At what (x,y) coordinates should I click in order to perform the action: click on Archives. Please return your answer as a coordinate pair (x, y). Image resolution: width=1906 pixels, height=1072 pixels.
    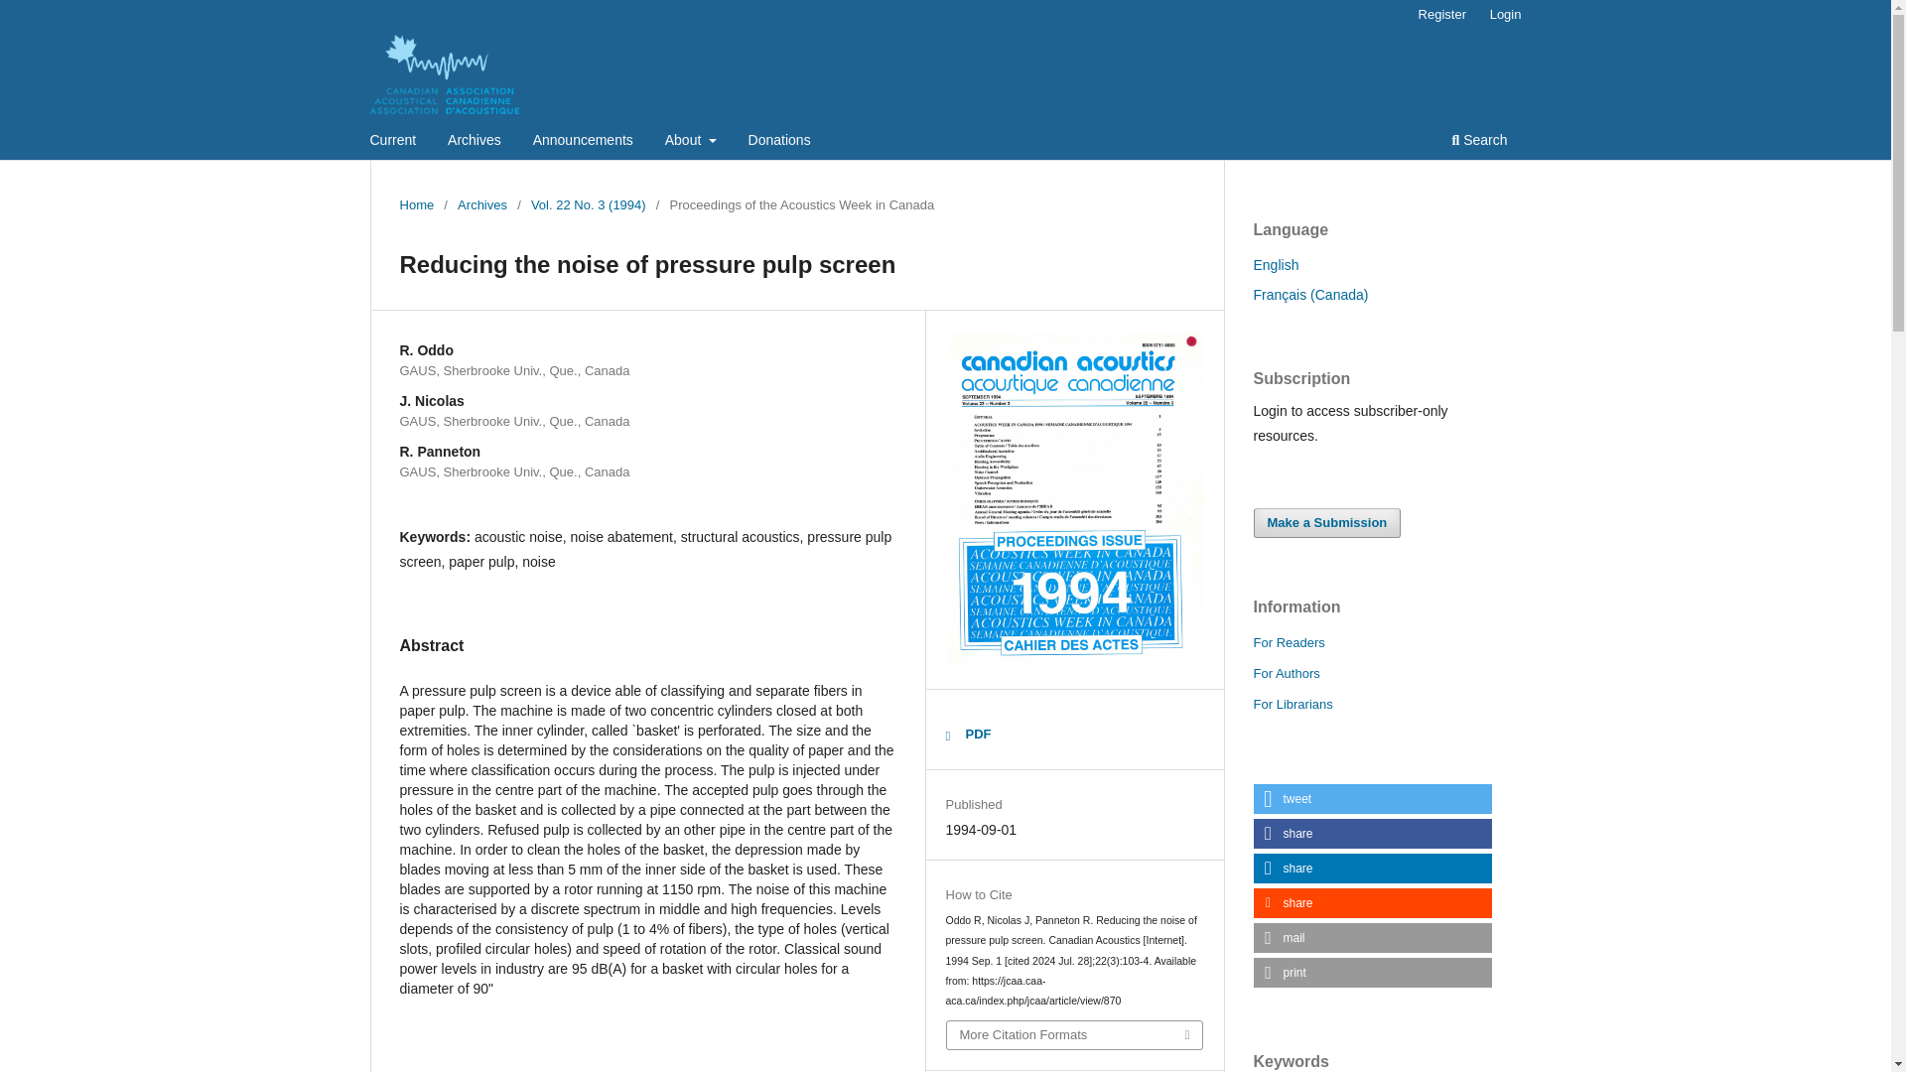
    Looking at the image, I should click on (481, 204).